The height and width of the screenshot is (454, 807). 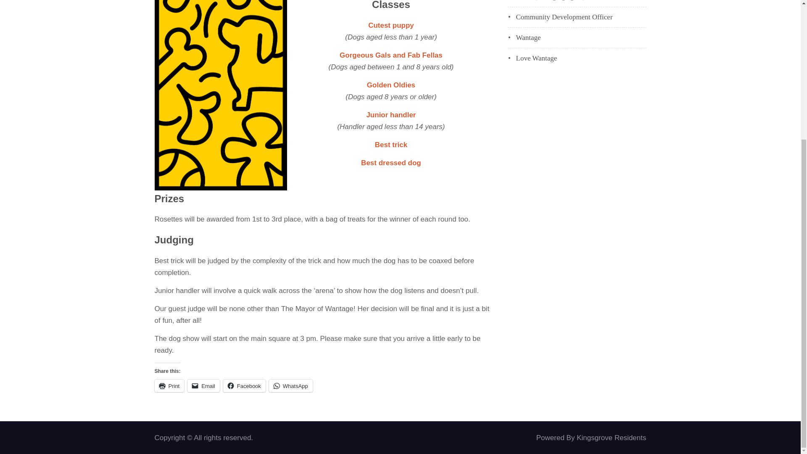 What do you see at coordinates (170, 385) in the screenshot?
I see `Click to print` at bounding box center [170, 385].